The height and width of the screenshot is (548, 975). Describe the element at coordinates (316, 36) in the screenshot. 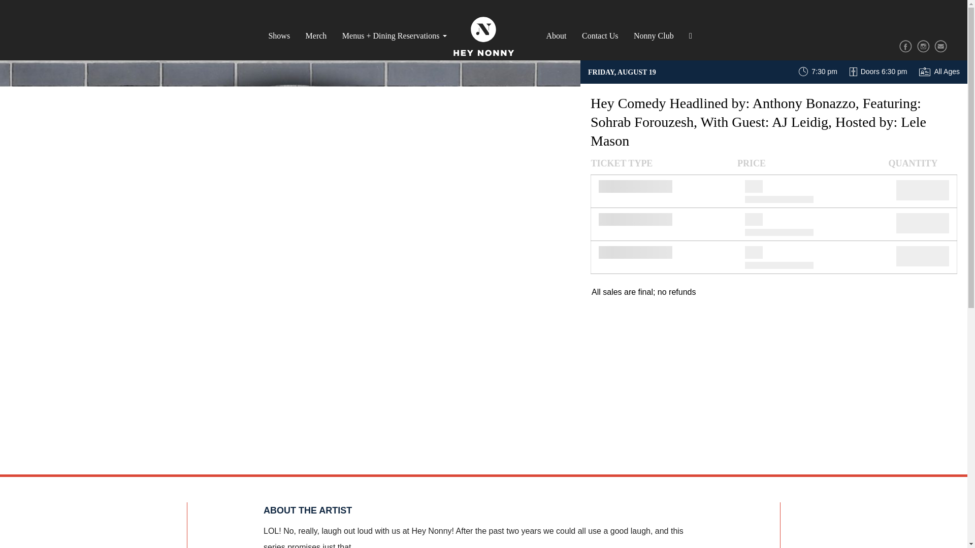

I see `Merch` at that location.